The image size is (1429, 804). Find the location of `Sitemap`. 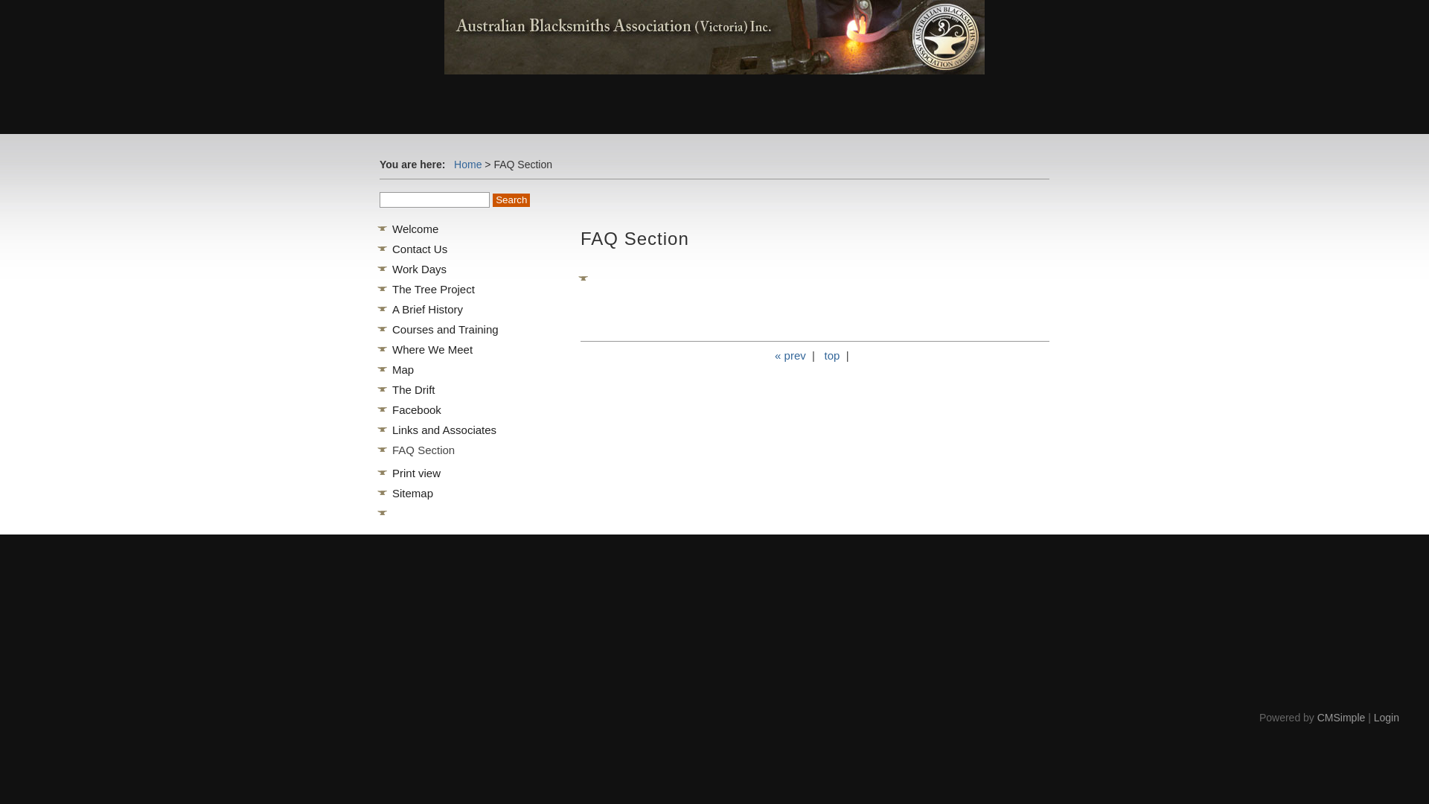

Sitemap is located at coordinates (412, 493).